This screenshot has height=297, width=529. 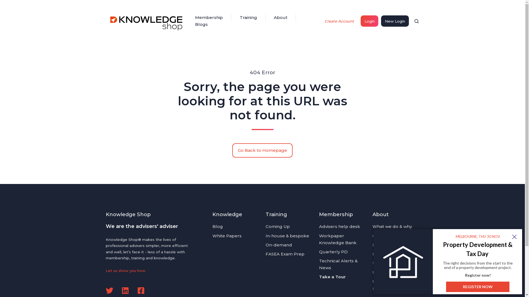 What do you see at coordinates (287, 236) in the screenshot?
I see `In-house & bespoke` at bounding box center [287, 236].